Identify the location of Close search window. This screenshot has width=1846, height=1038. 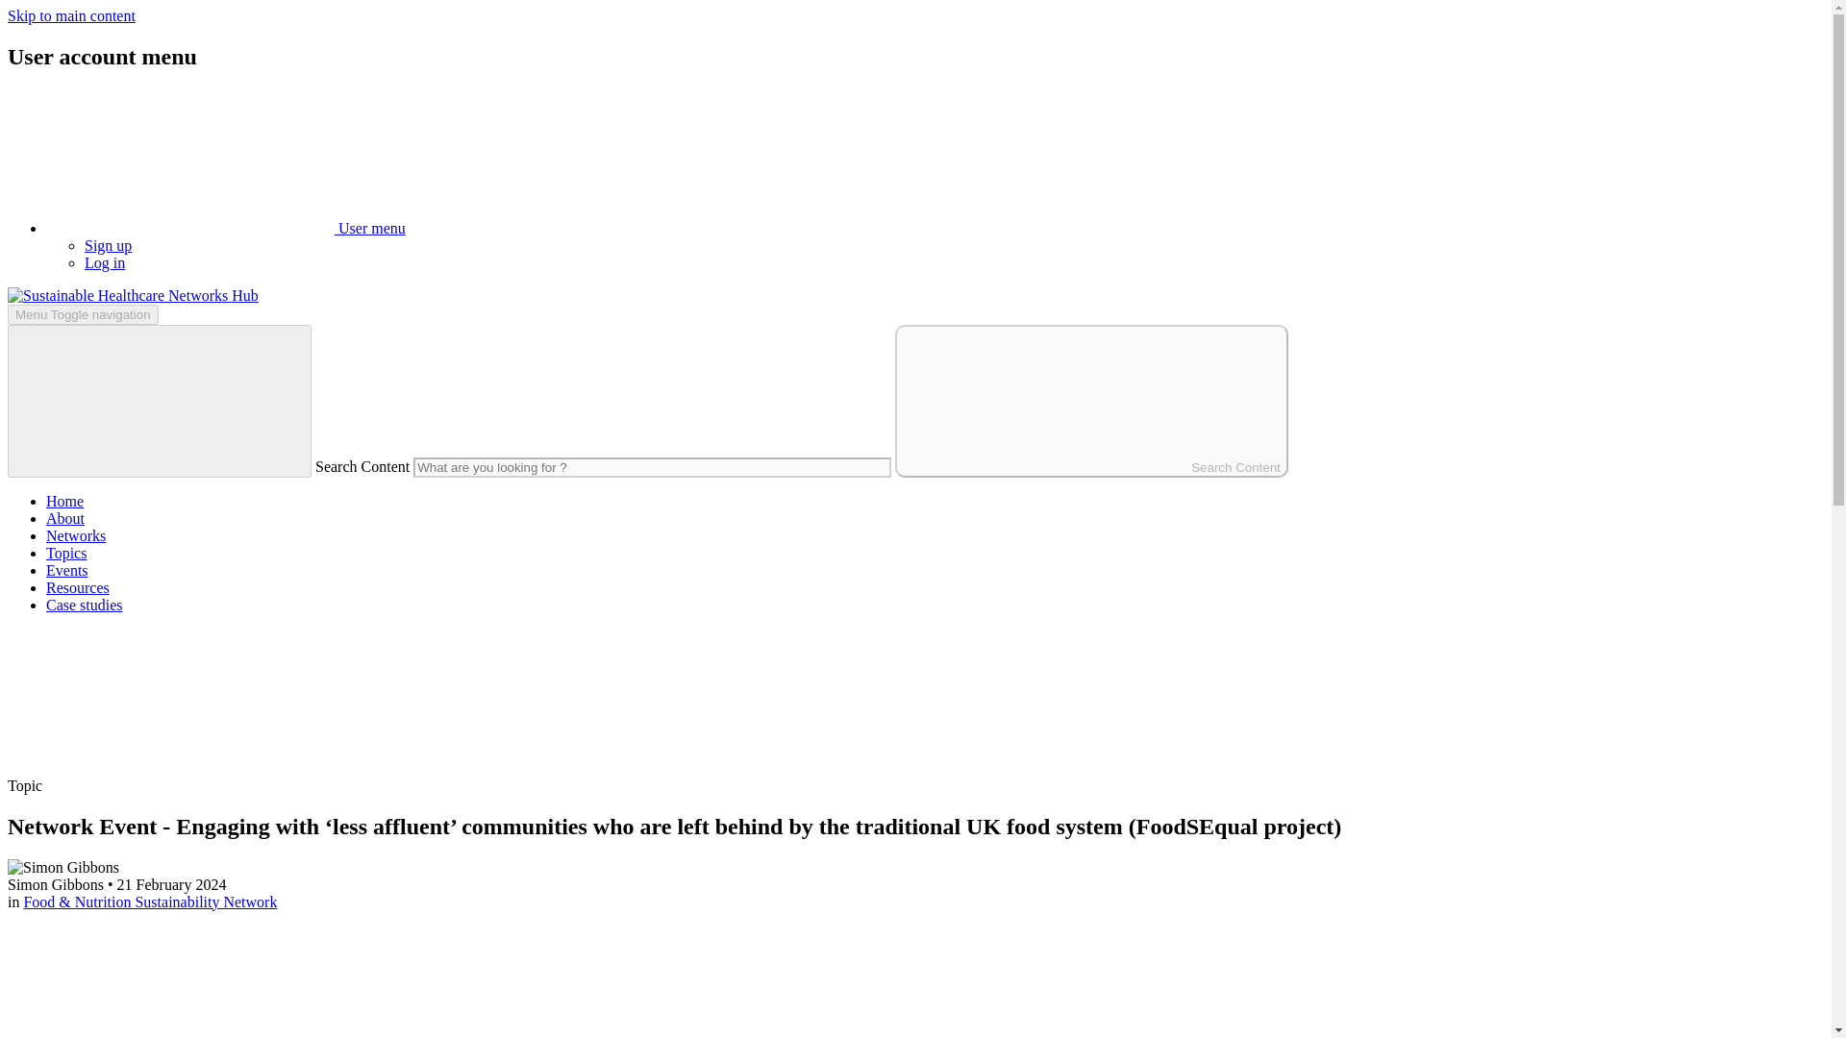
(160, 401).